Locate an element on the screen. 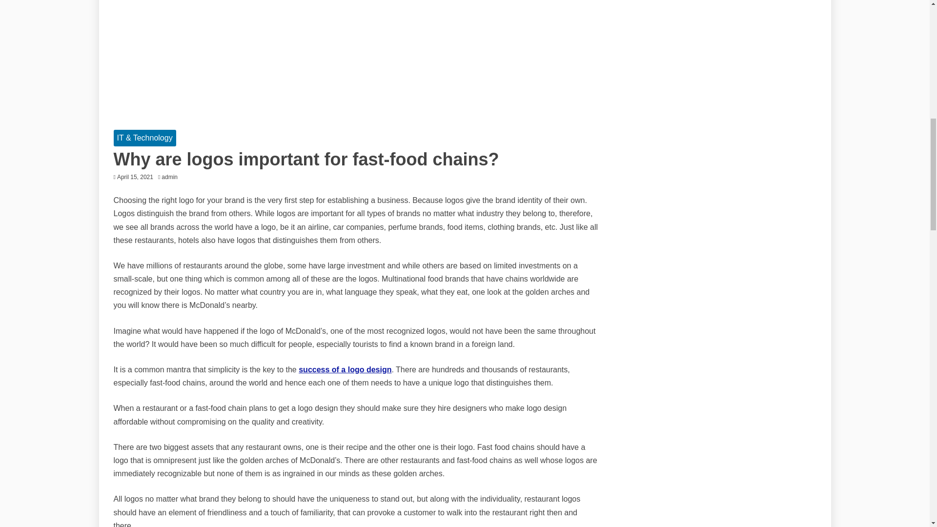 Image resolution: width=937 pixels, height=527 pixels. admin is located at coordinates (172, 177).